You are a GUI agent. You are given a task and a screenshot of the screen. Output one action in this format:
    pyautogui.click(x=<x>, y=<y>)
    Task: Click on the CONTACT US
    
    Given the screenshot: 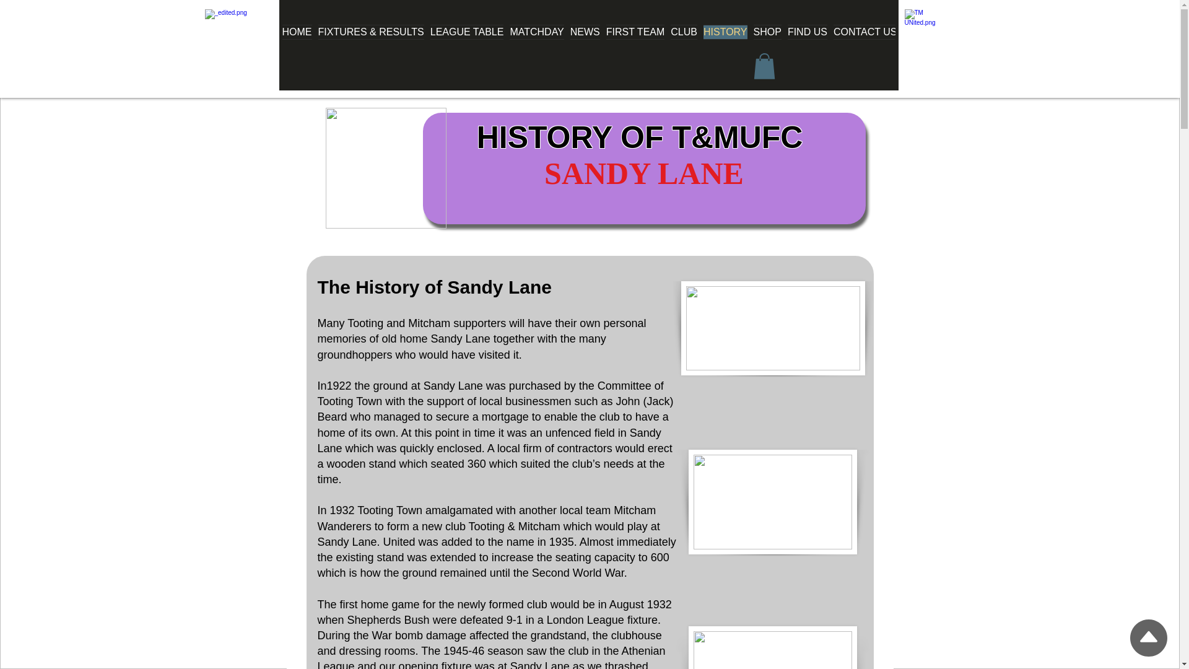 What is the action you would take?
    pyautogui.click(x=863, y=40)
    